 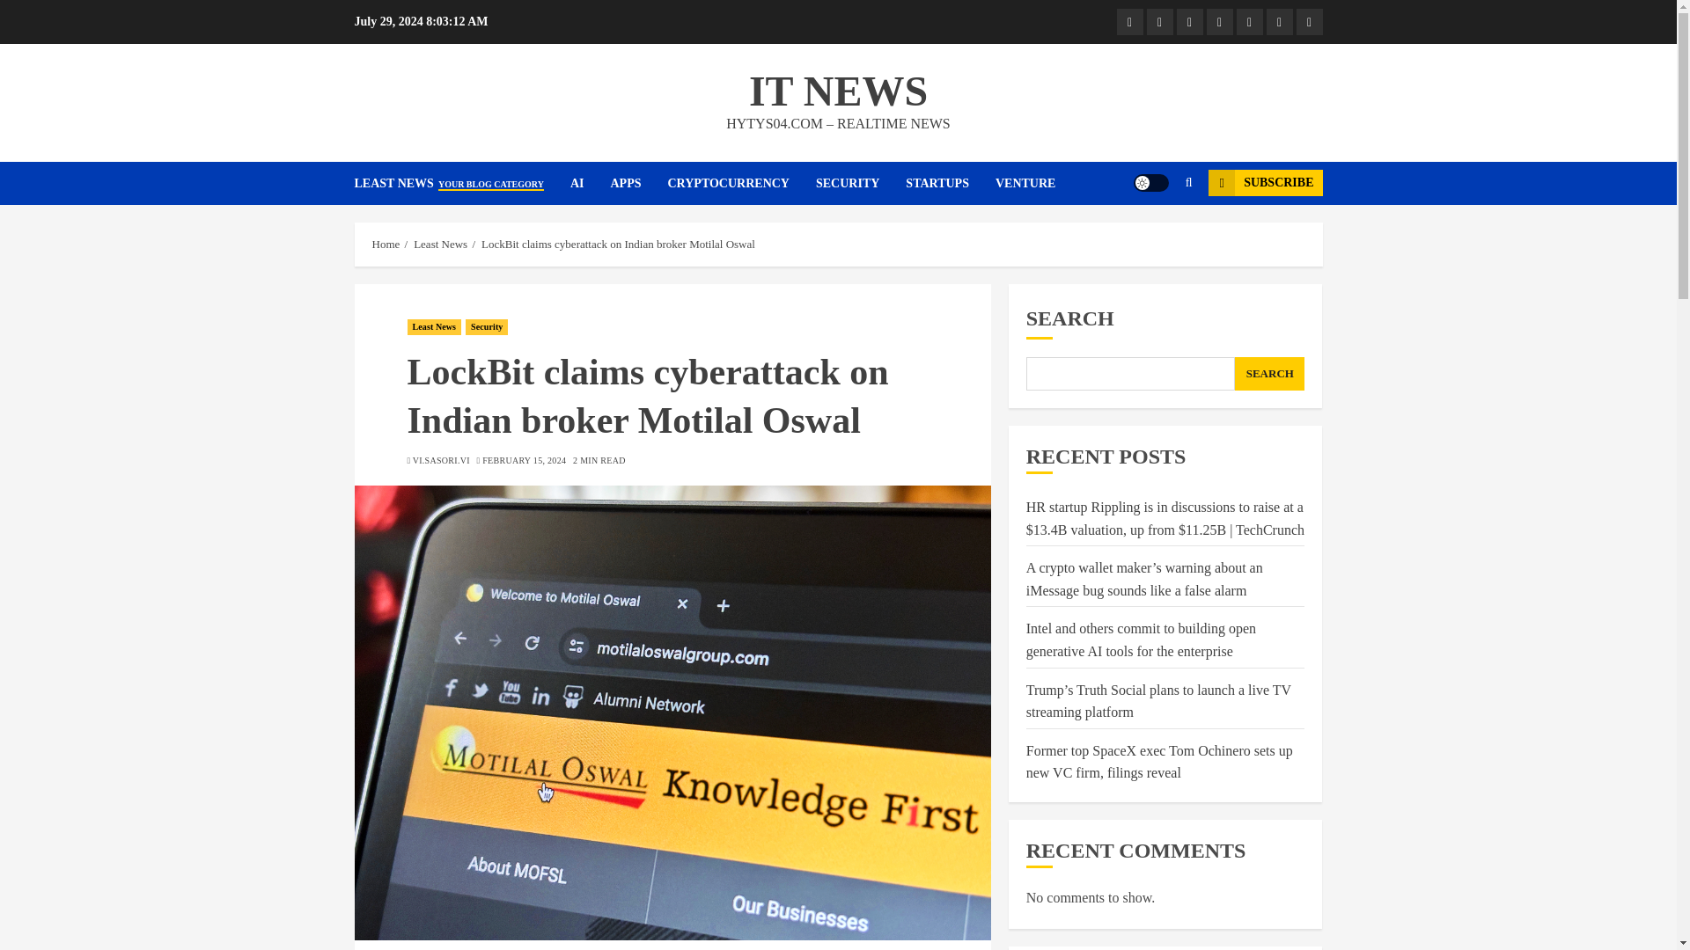 What do you see at coordinates (861, 183) in the screenshot?
I see `SECURITY` at bounding box center [861, 183].